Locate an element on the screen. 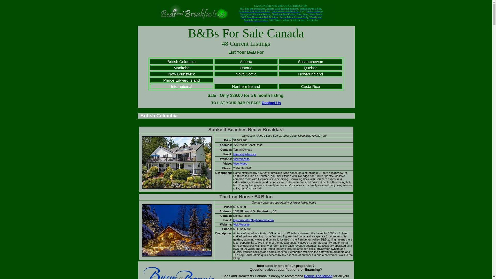 Image resolution: width=496 pixels, height=279 pixels. Quebec is located at coordinates (311, 68).